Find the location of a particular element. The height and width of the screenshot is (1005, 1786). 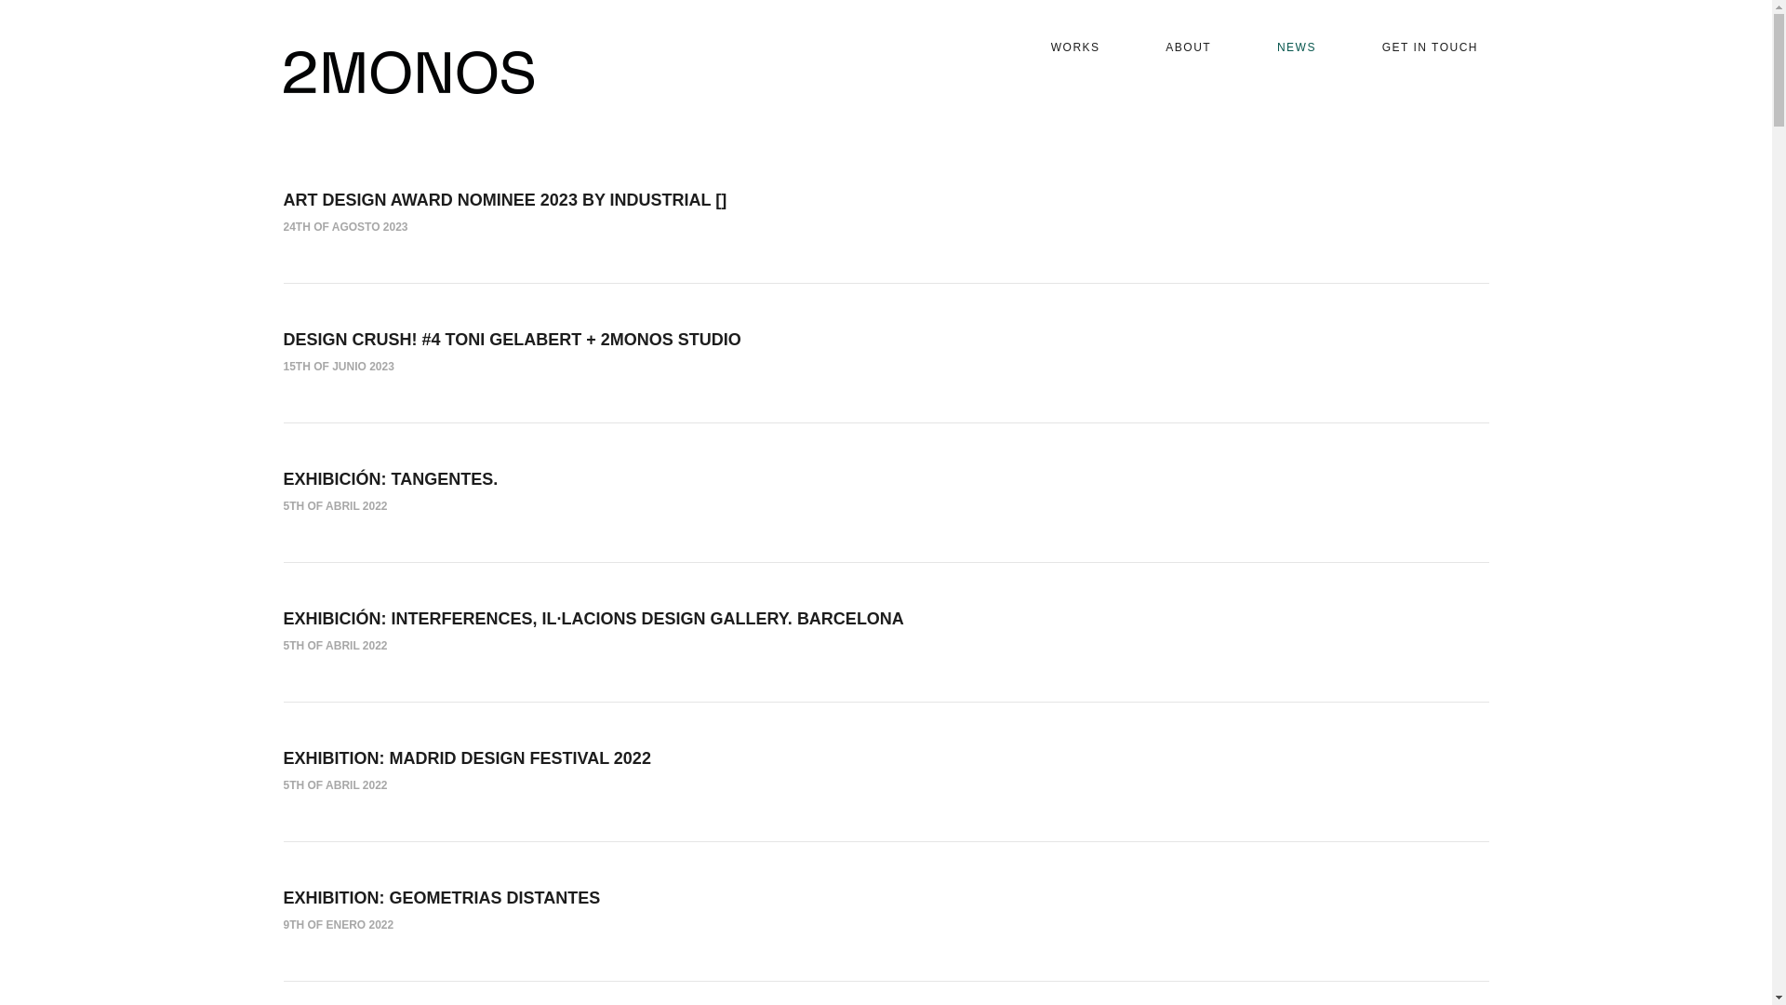

NEWS is located at coordinates (1297, 48).